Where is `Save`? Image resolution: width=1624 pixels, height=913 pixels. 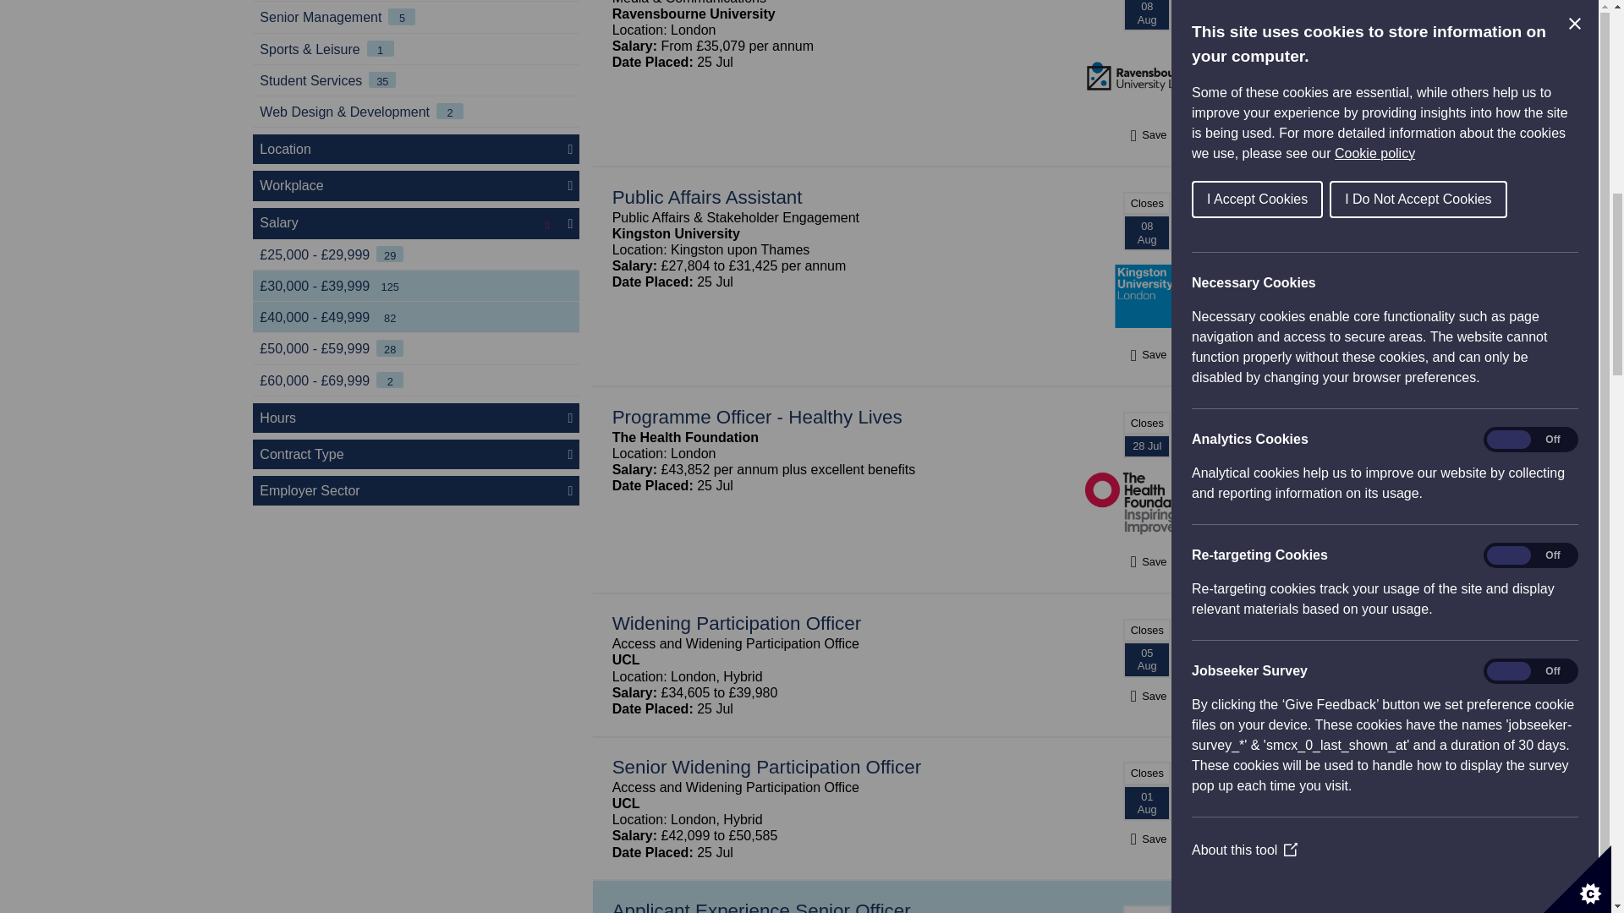 Save is located at coordinates (1146, 135).